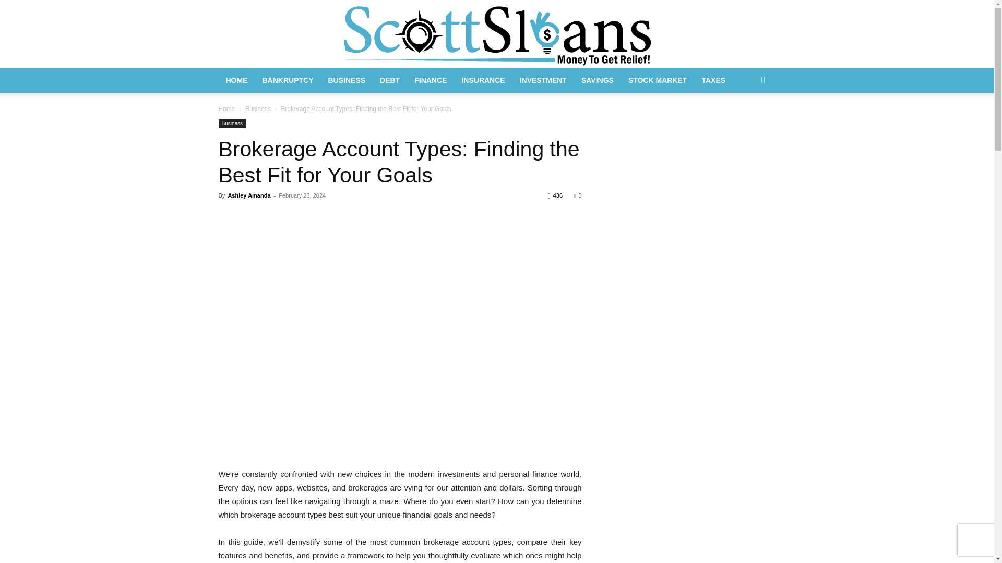 This screenshot has width=1002, height=563. I want to click on Search, so click(746, 122).